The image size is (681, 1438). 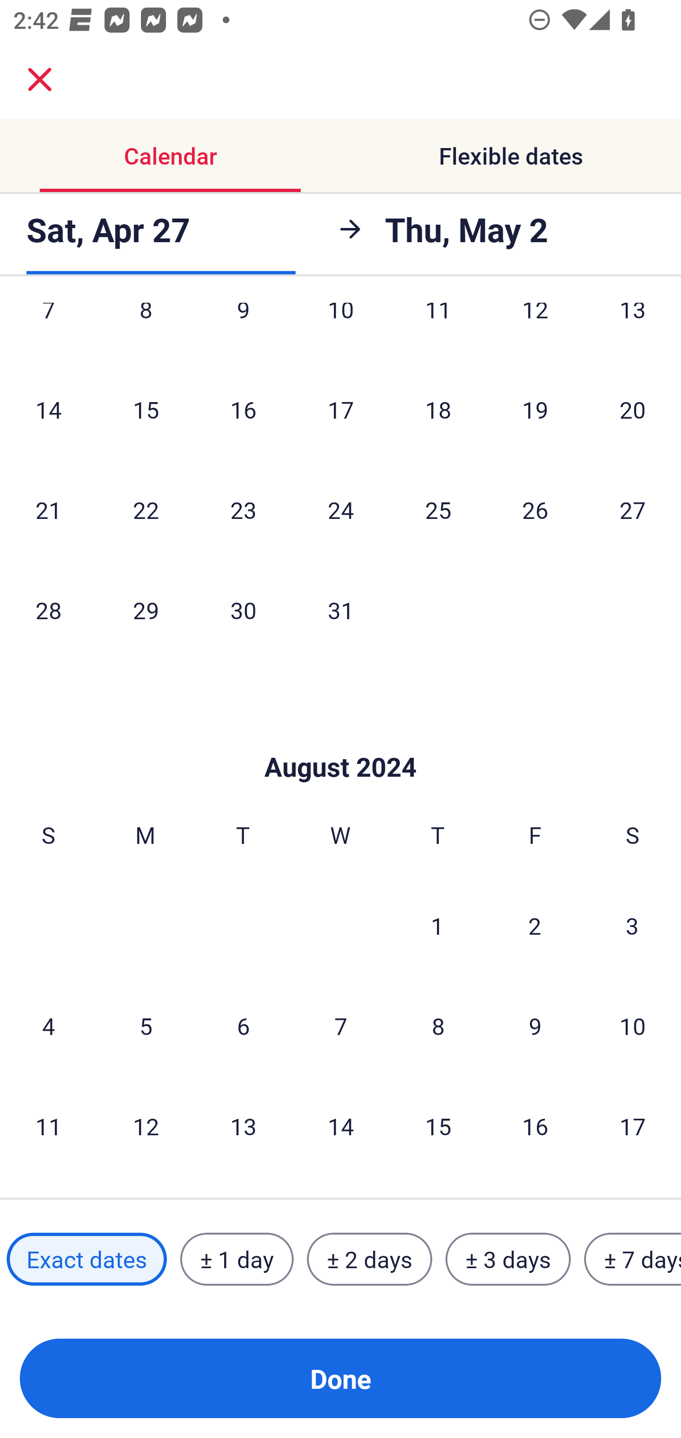 I want to click on 14 Sunday, July 14, 2024, so click(x=48, y=409).